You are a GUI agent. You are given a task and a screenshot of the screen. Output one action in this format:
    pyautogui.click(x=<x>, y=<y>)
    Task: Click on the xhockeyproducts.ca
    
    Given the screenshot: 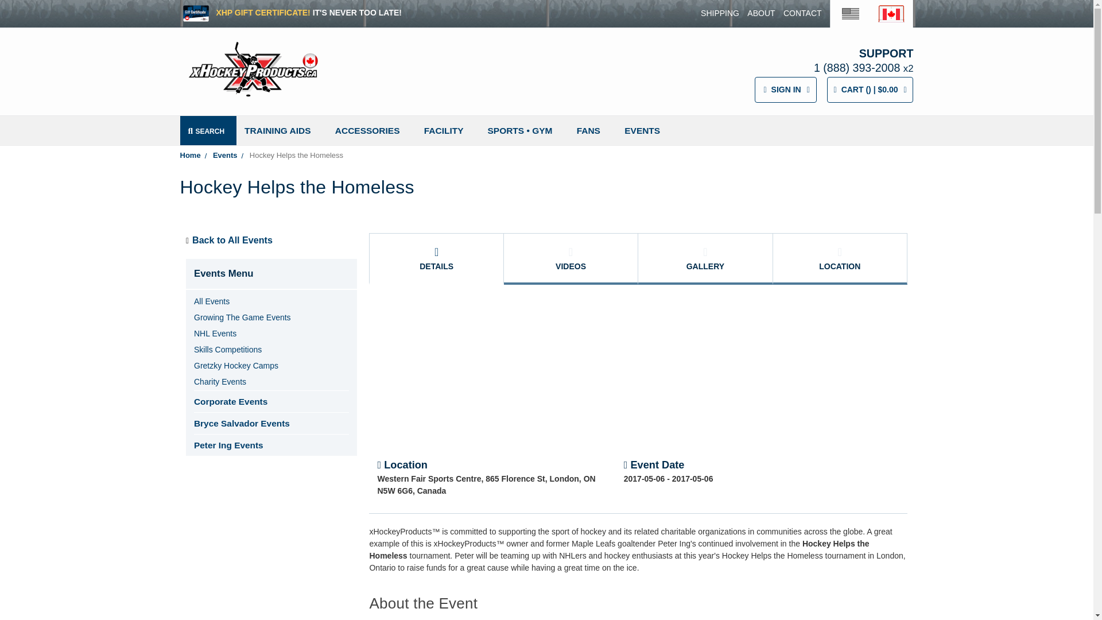 What is the action you would take?
    pyautogui.click(x=892, y=11)
    